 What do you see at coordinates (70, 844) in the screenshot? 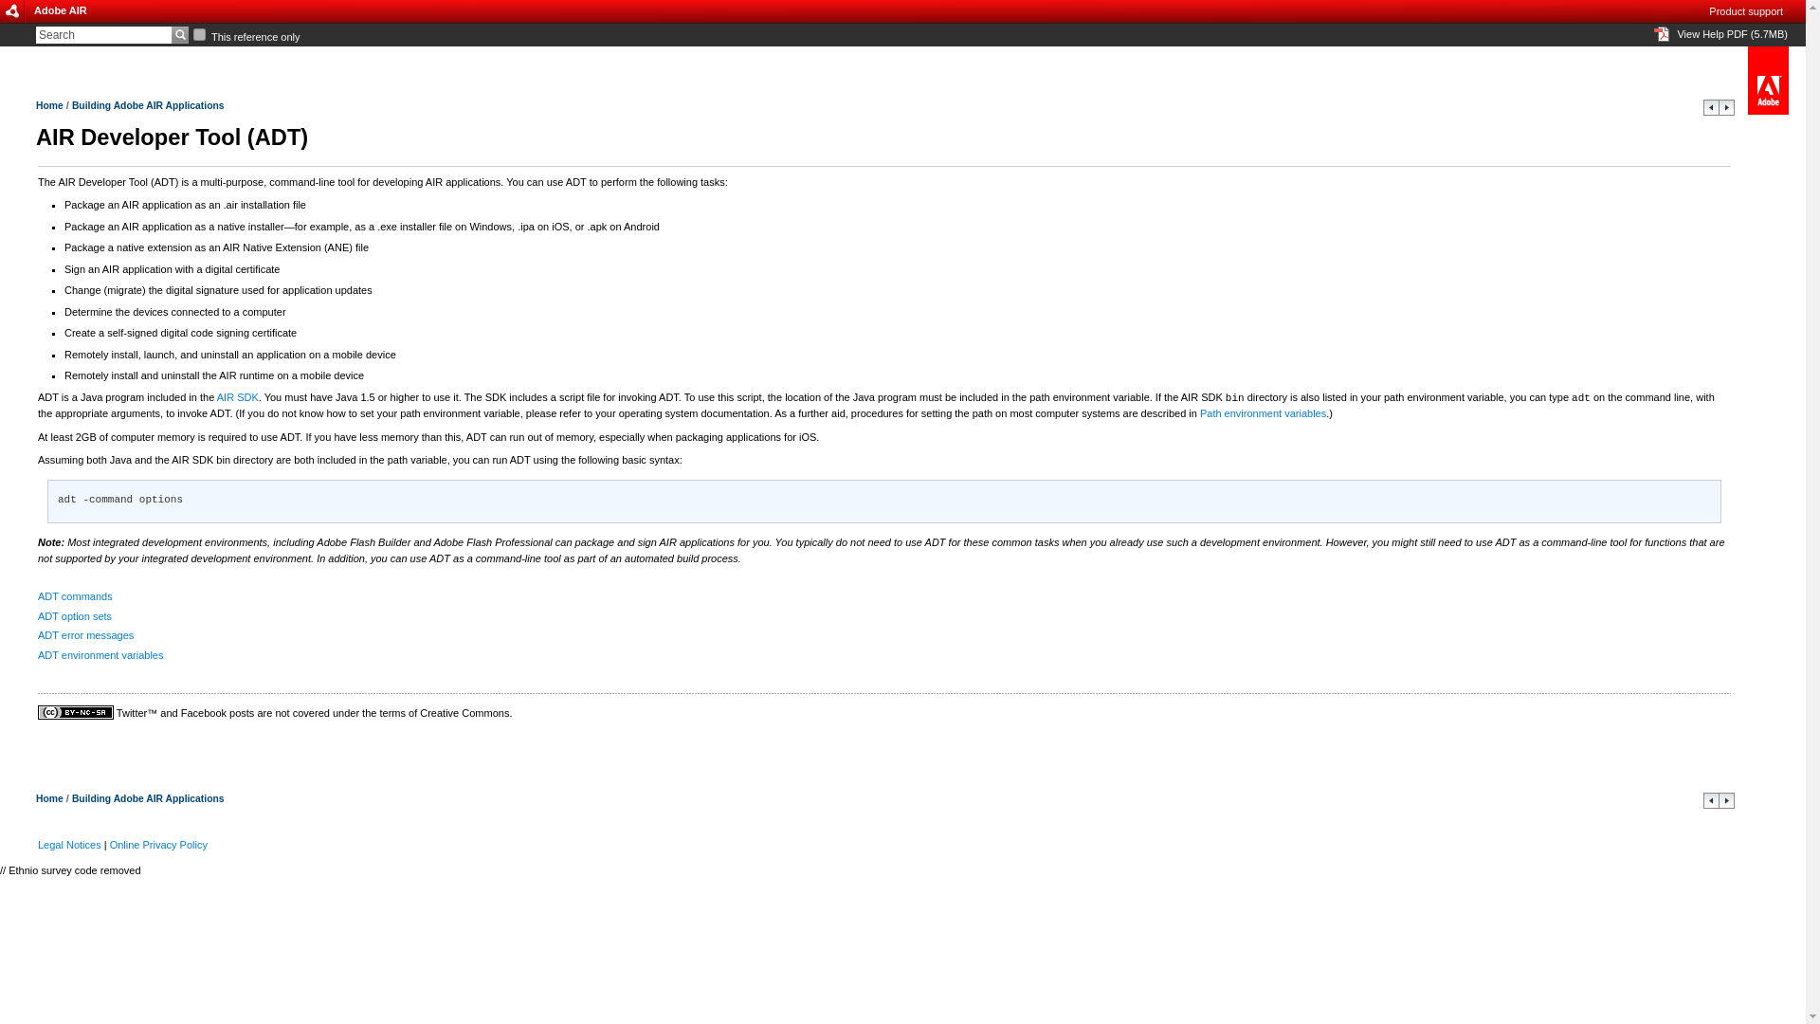
I see `Legal Notices` at bounding box center [70, 844].